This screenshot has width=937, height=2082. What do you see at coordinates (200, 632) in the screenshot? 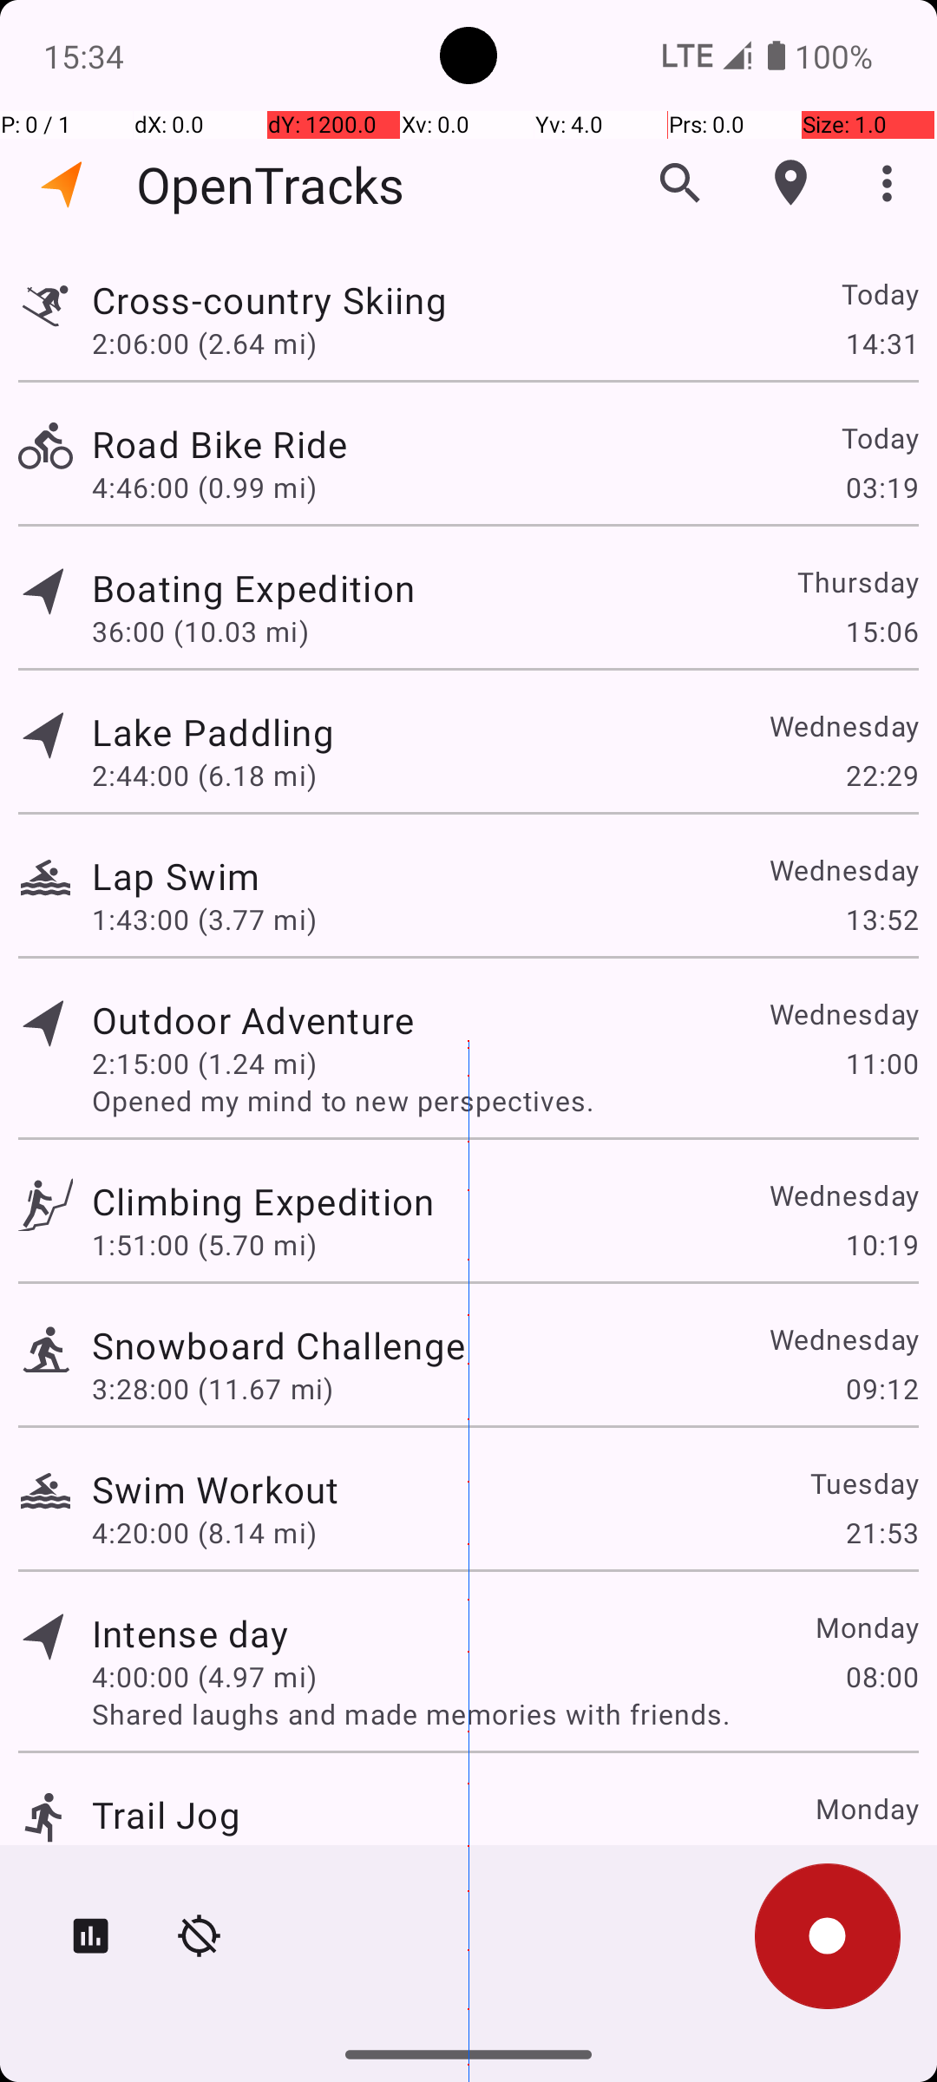
I see `36:00 (10.03 mi)` at bounding box center [200, 632].